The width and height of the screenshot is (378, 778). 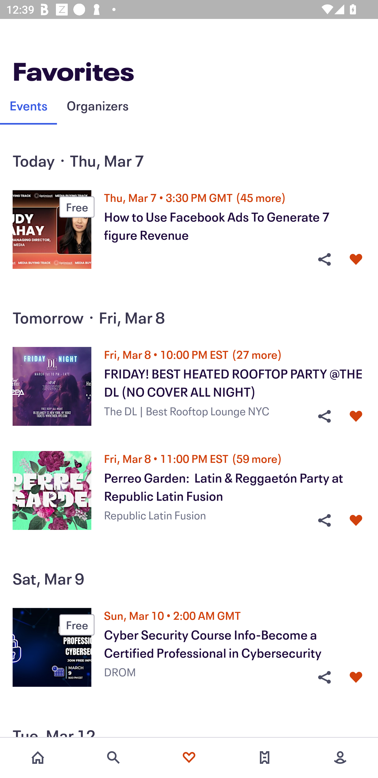 I want to click on Unlike event, so click(x=356, y=259).